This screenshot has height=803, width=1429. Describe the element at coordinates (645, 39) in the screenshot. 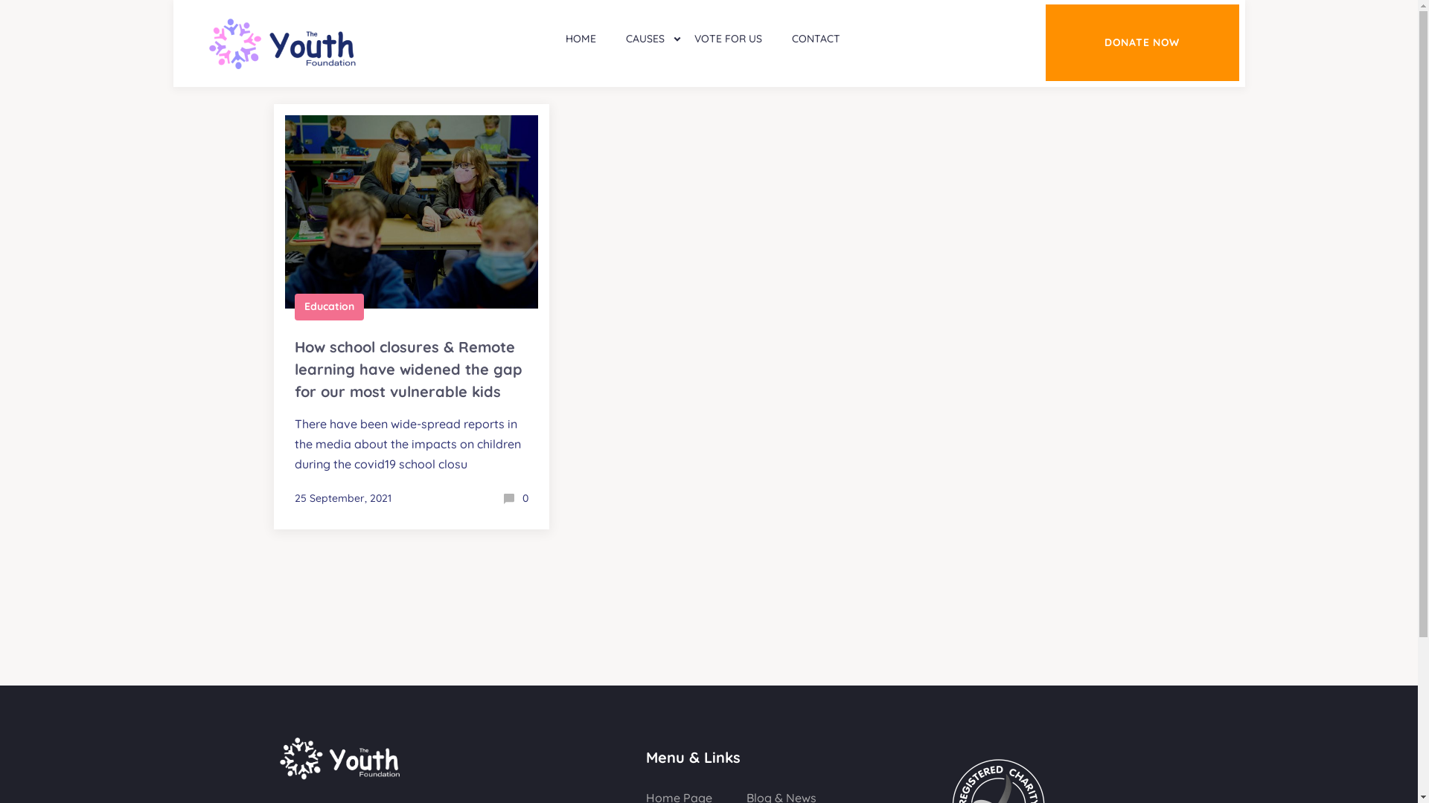

I see `CAUSES` at that location.